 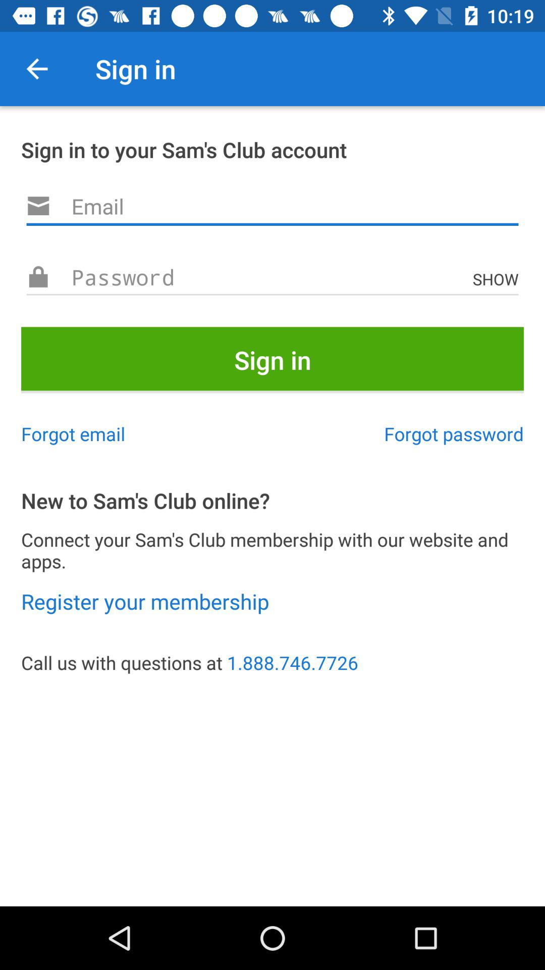 What do you see at coordinates (454, 433) in the screenshot?
I see `press the icon to the right of the forgot email` at bounding box center [454, 433].